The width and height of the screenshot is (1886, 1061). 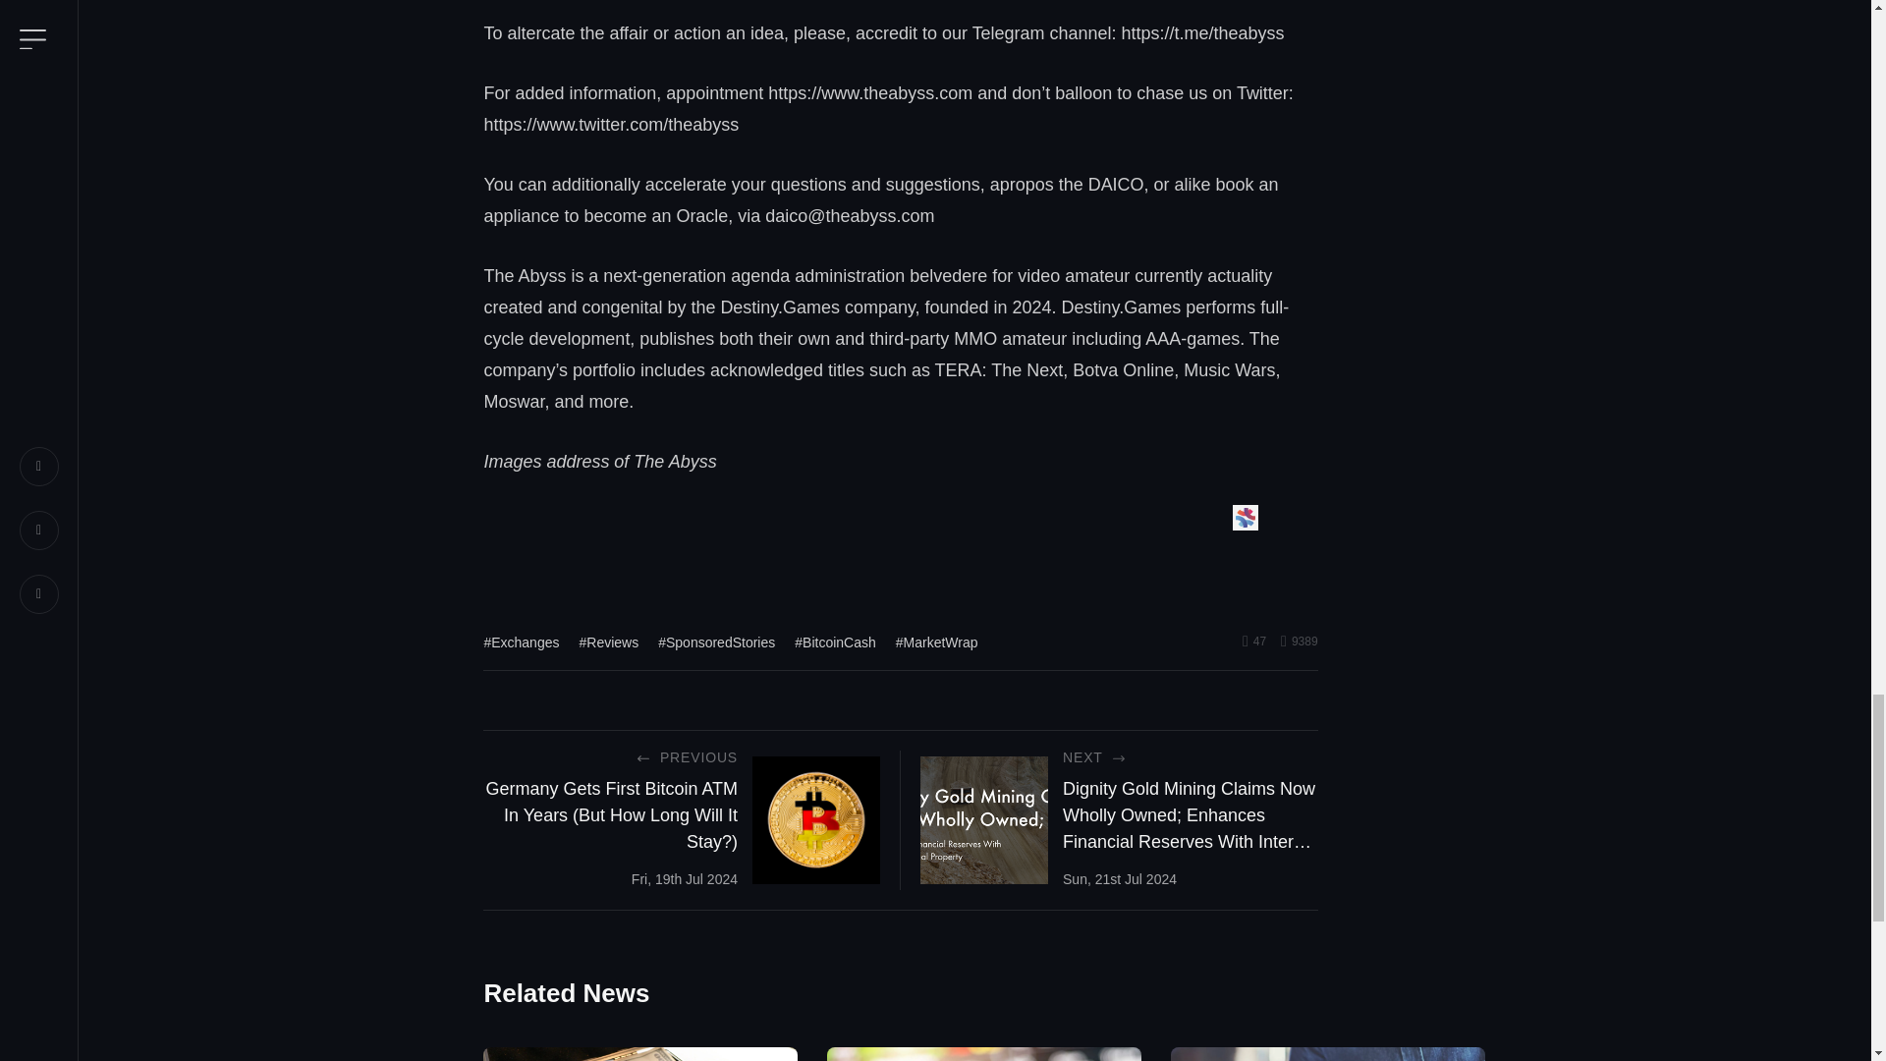 What do you see at coordinates (1120, 878) in the screenshot?
I see `Sun, 21st Jul 2024` at bounding box center [1120, 878].